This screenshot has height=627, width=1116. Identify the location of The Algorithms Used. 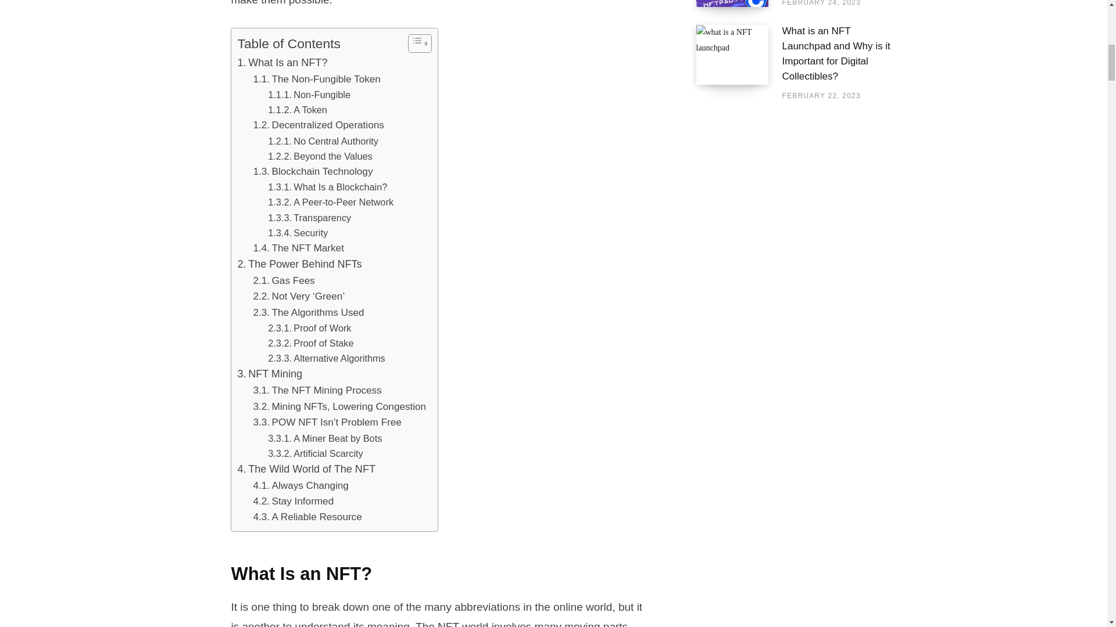
(309, 312).